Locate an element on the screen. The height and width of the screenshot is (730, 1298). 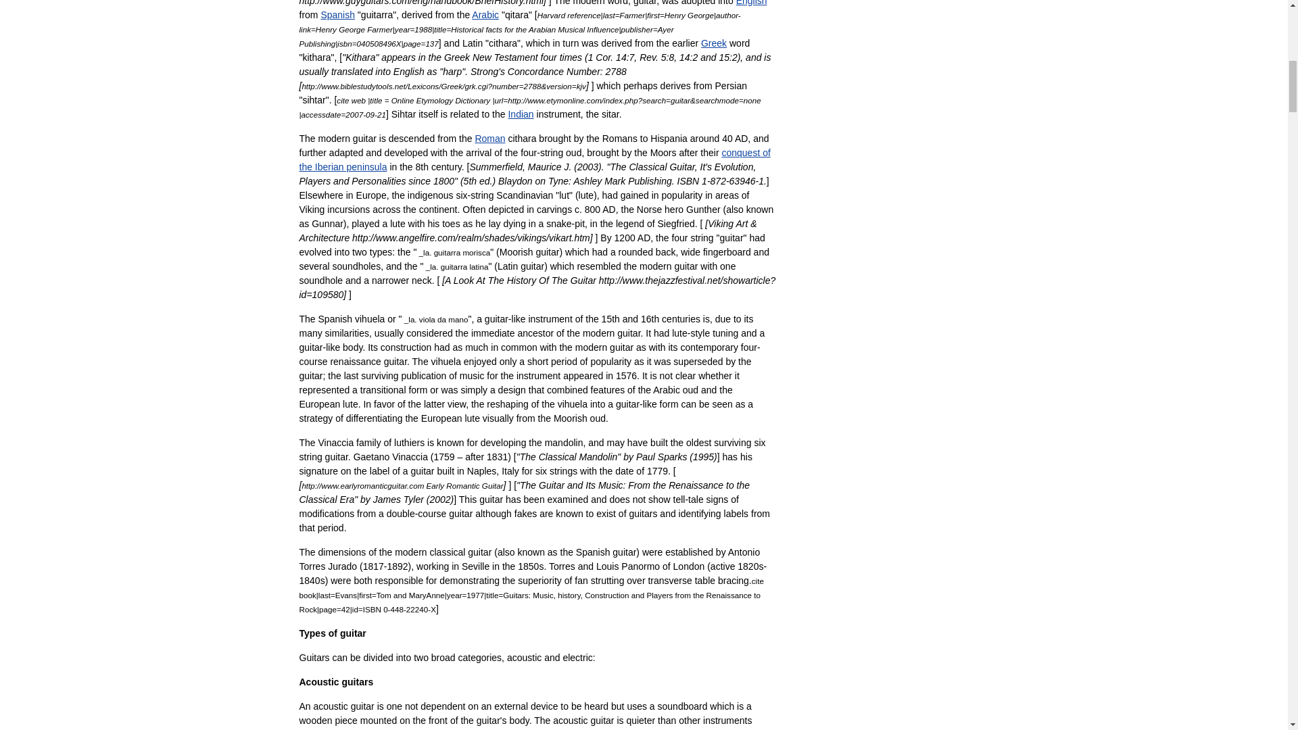
Spanish is located at coordinates (337, 15).